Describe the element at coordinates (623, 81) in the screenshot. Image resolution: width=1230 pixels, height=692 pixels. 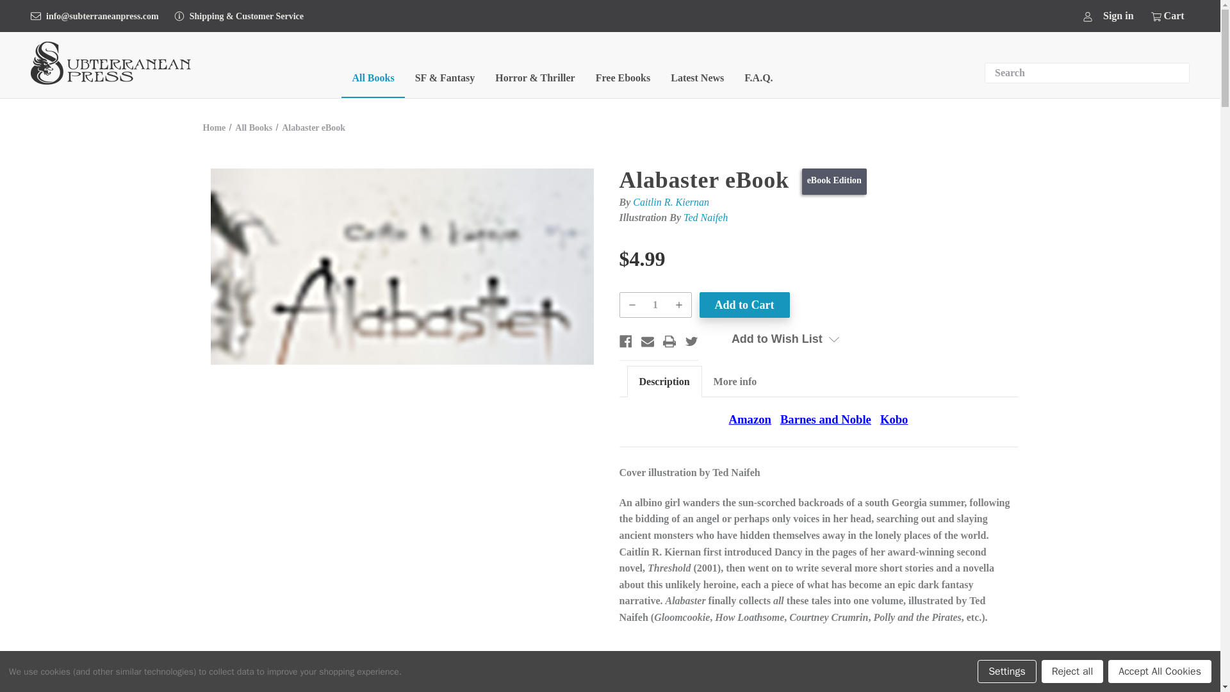
I see `Free Ebooks` at that location.